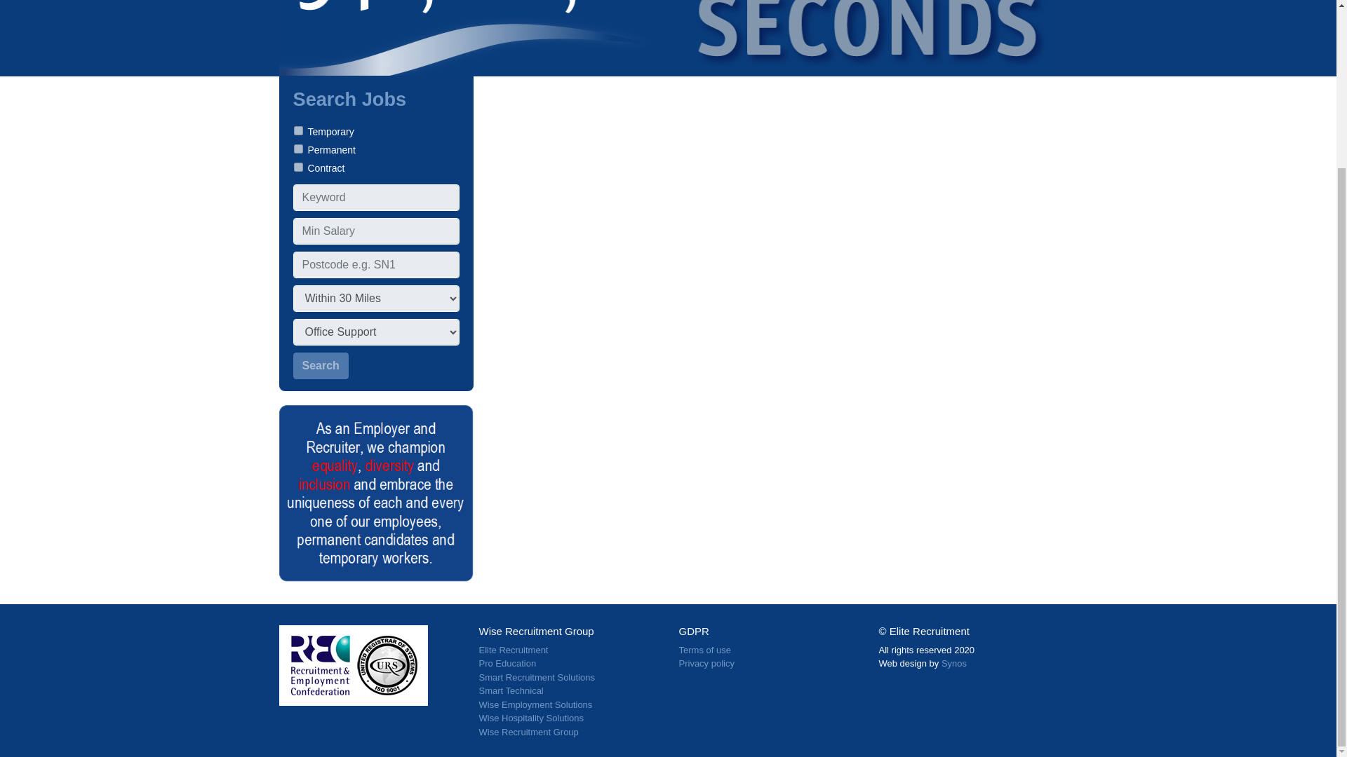  What do you see at coordinates (536, 677) in the screenshot?
I see `Smart Recruitment Solutions` at bounding box center [536, 677].